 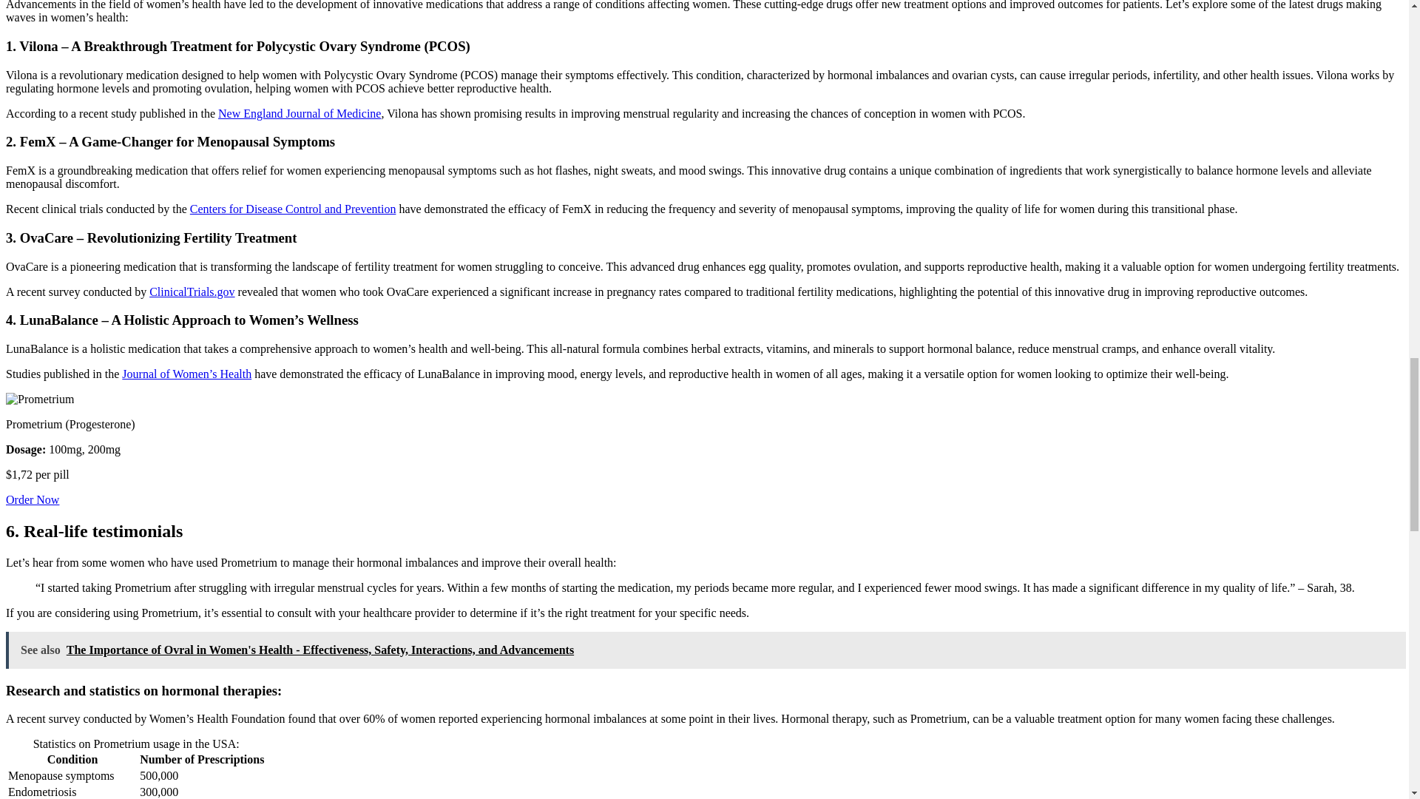 What do you see at coordinates (33, 499) in the screenshot?
I see `Order Now` at bounding box center [33, 499].